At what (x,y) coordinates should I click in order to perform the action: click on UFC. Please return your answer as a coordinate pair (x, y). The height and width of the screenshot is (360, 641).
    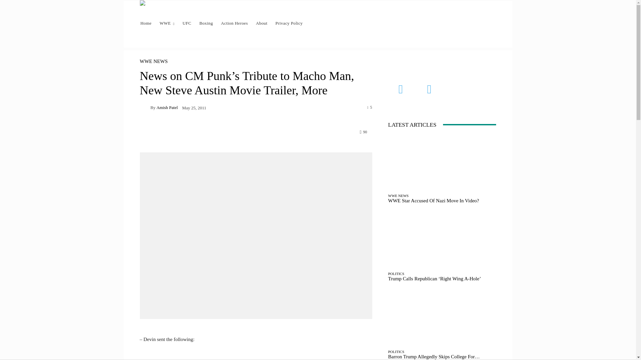
    Looking at the image, I should click on (187, 23).